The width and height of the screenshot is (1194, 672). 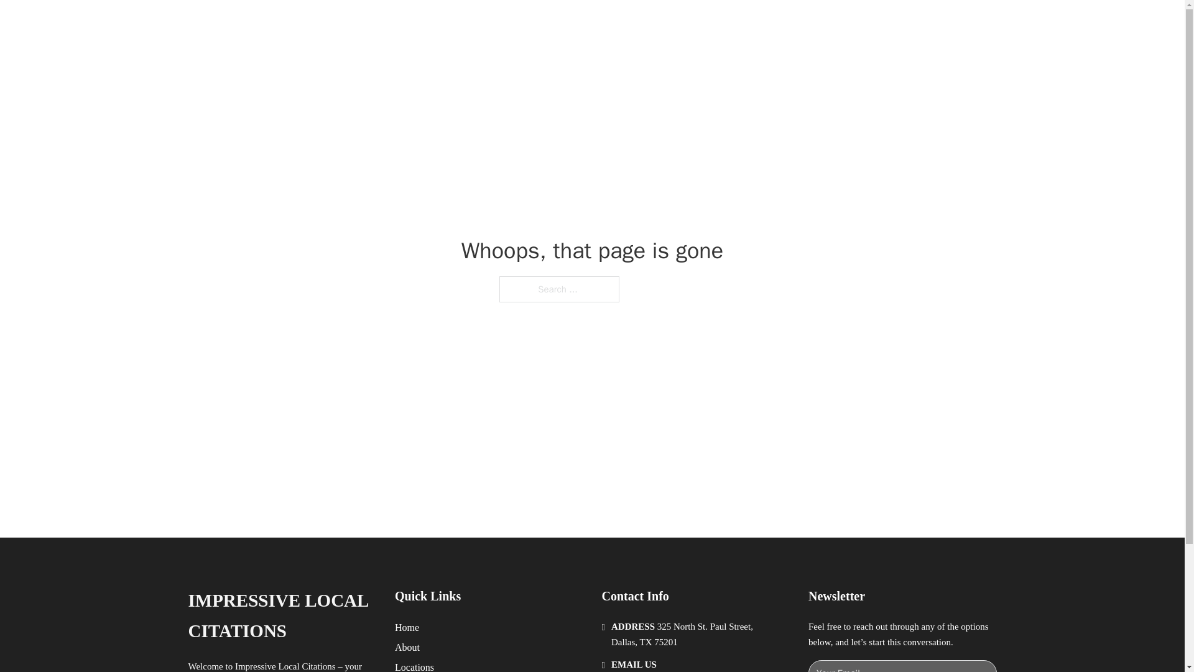 I want to click on Locations, so click(x=414, y=666).